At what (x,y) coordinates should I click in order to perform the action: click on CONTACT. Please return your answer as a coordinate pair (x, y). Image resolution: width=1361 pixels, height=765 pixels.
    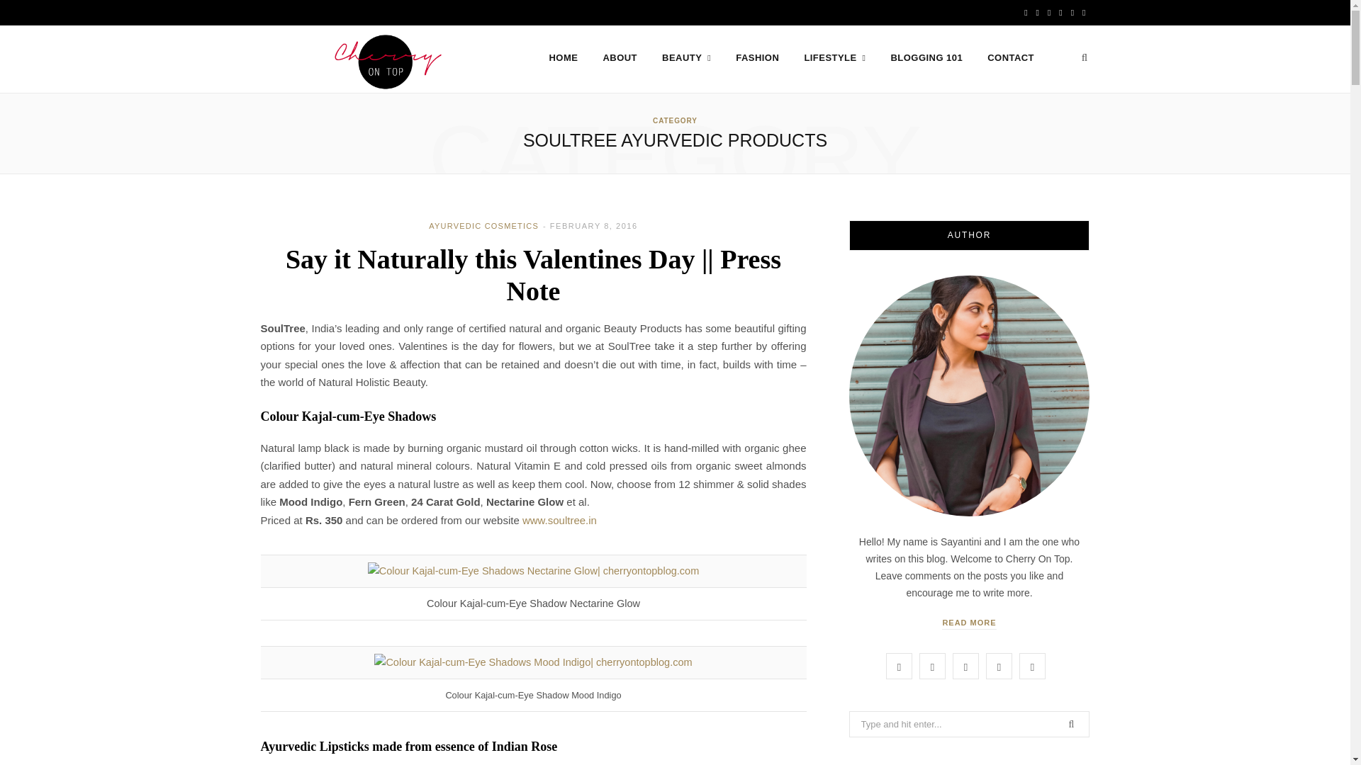
    Looking at the image, I should click on (1011, 58).